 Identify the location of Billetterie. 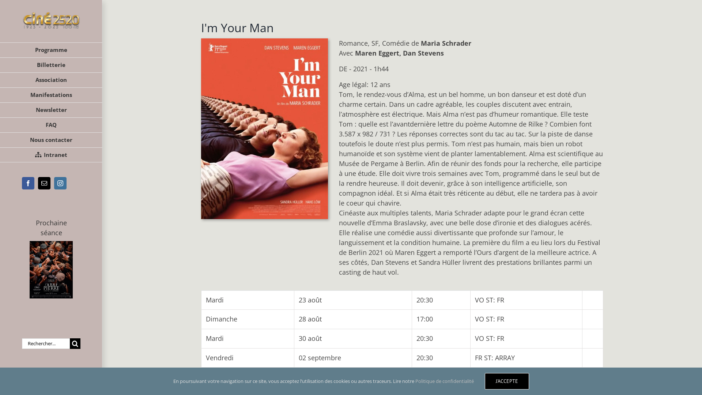
(51, 65).